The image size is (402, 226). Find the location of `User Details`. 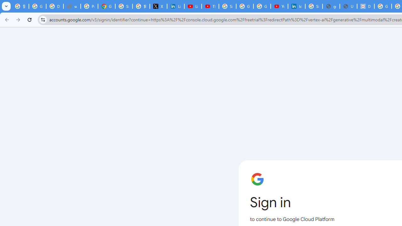

User Details is located at coordinates (348, 6).